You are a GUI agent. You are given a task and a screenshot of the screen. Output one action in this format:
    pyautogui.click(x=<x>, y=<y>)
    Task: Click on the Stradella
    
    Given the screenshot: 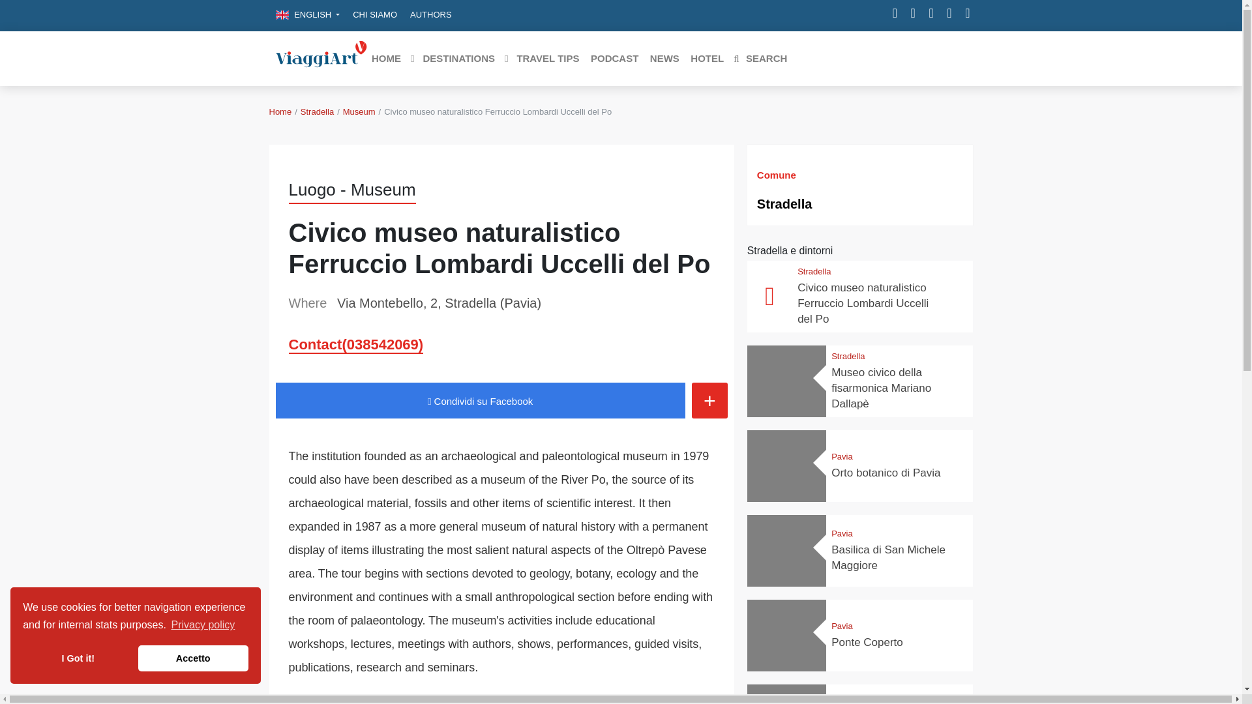 What is the action you would take?
    pyautogui.click(x=317, y=112)
    